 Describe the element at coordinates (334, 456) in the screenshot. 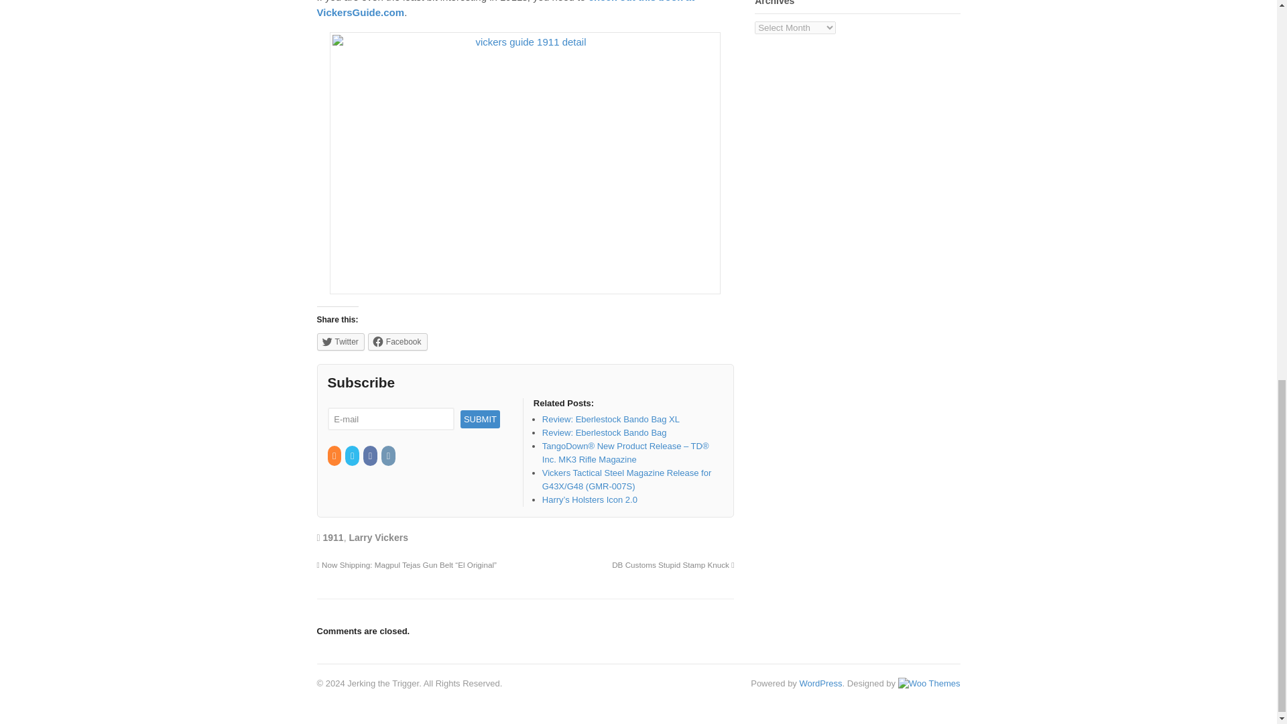

I see `RSS` at that location.